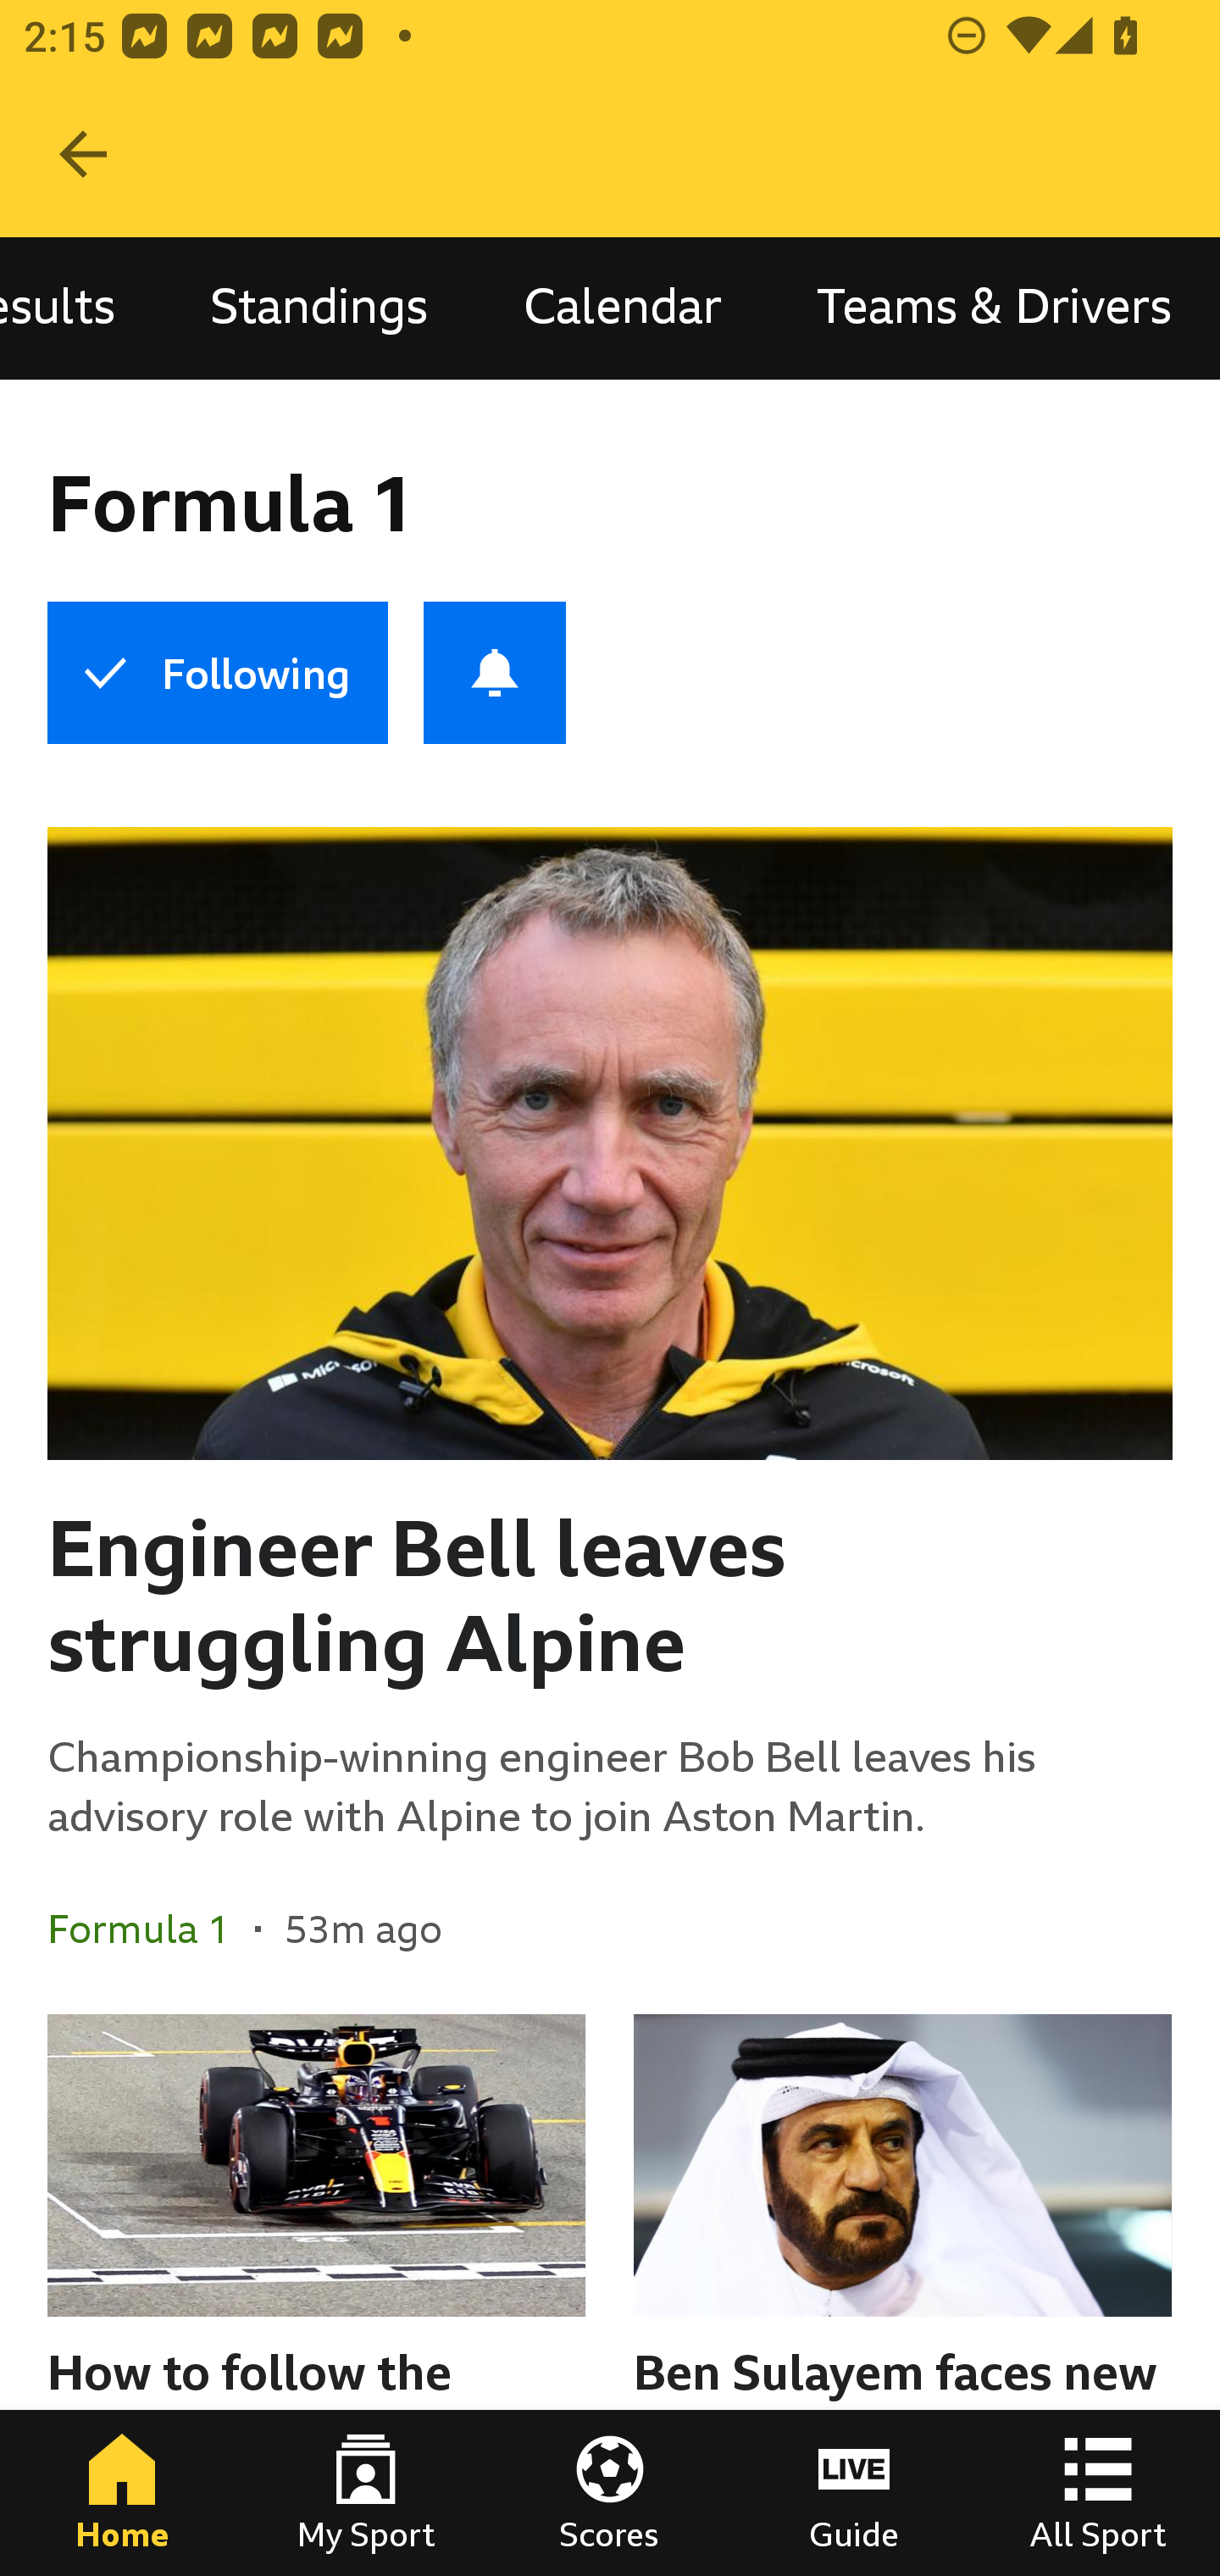  I want to click on Navigate up, so click(83, 154).